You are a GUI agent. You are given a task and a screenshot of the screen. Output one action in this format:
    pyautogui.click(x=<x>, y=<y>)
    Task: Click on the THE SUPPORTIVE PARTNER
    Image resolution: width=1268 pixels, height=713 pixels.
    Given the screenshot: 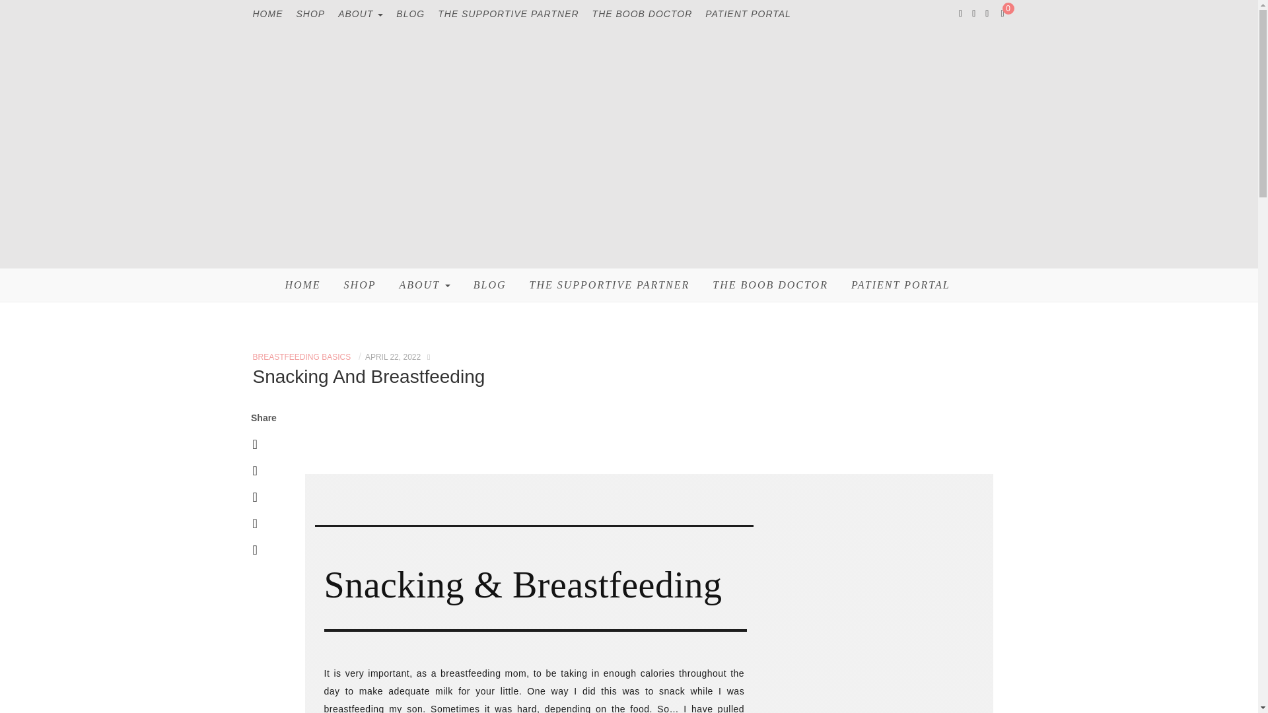 What is the action you would take?
    pyautogui.click(x=610, y=285)
    